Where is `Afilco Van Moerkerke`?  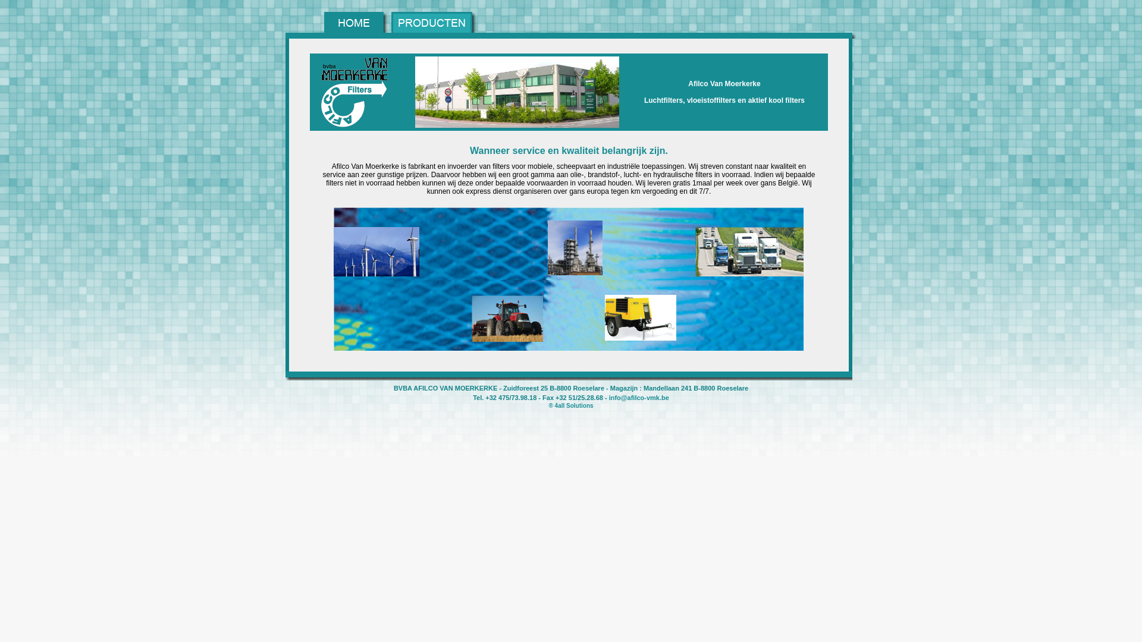
Afilco Van Moerkerke is located at coordinates (569, 279).